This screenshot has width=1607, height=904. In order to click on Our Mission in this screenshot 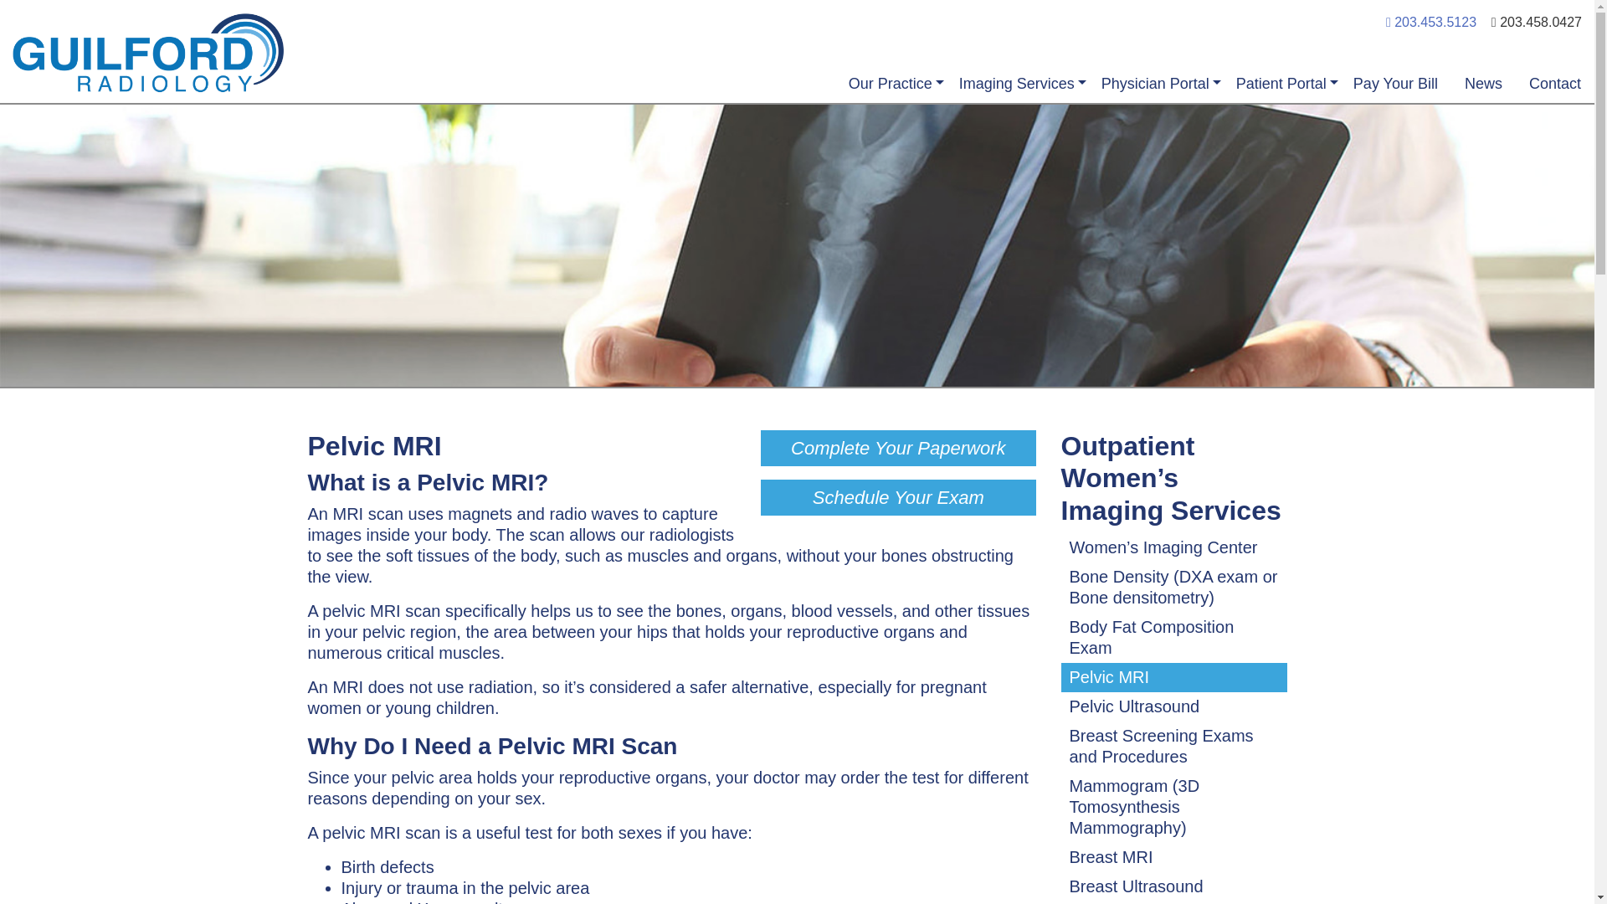, I will do `click(830, 111)`.